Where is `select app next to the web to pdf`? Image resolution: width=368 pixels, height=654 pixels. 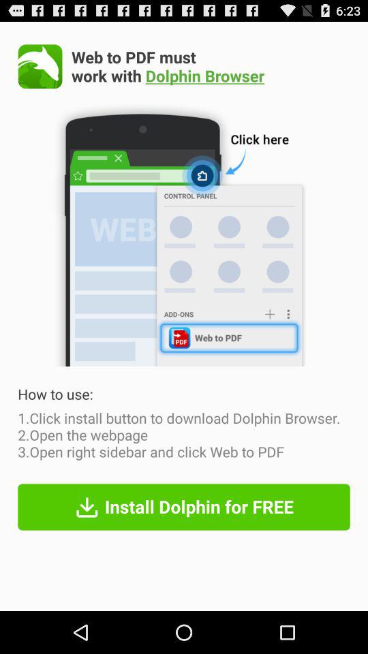
select app next to the web to pdf is located at coordinates (40, 66).